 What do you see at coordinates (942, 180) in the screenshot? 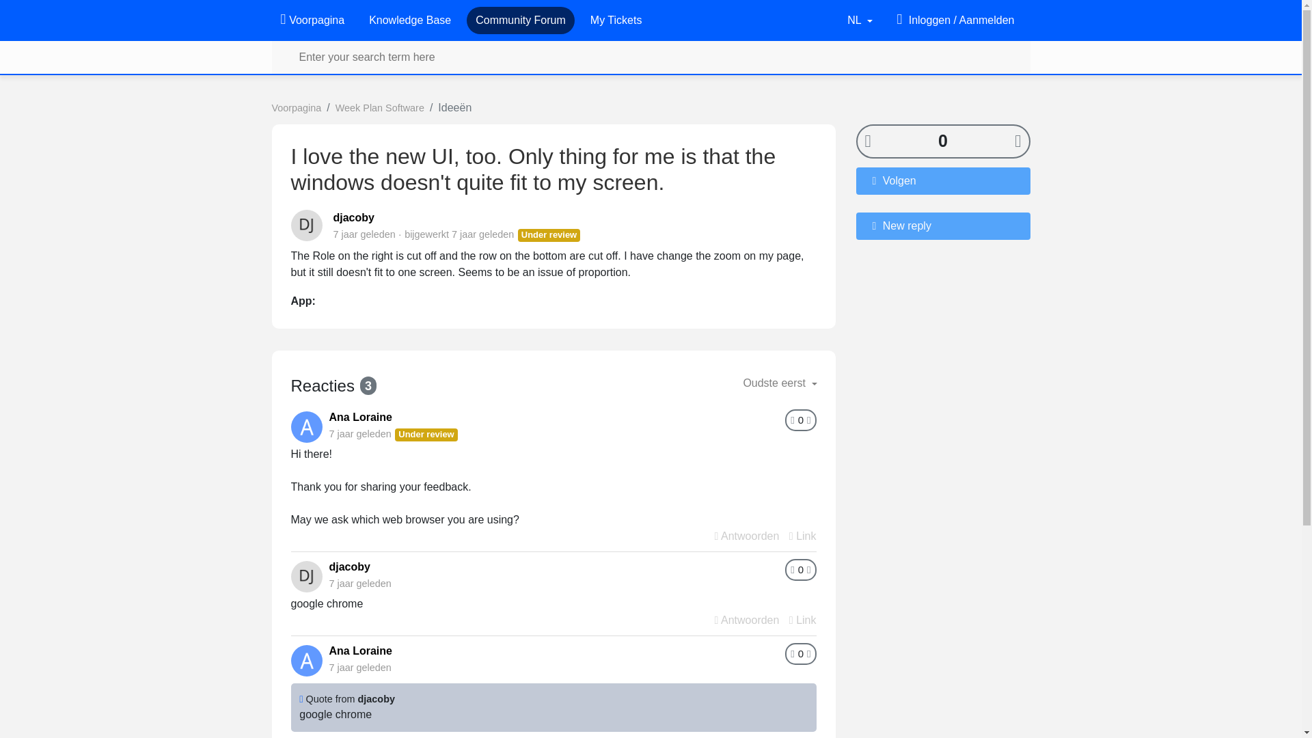
I see `Volgen` at bounding box center [942, 180].